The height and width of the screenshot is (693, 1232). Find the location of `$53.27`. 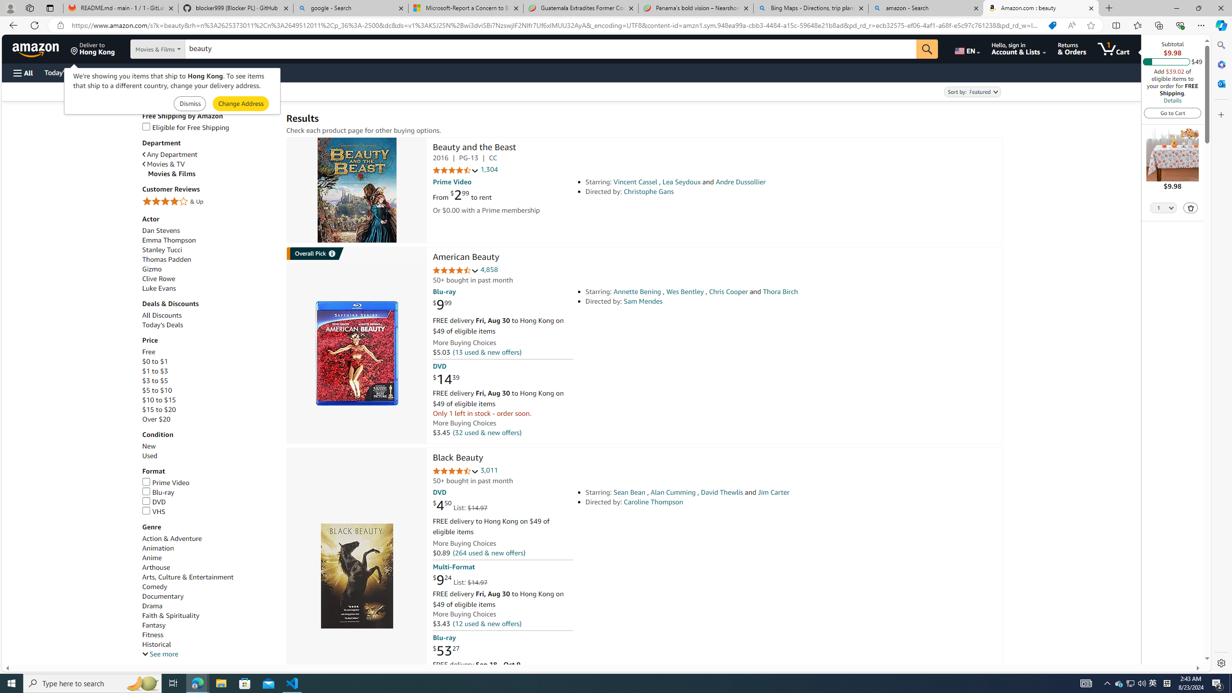

$53.27 is located at coordinates (446, 650).